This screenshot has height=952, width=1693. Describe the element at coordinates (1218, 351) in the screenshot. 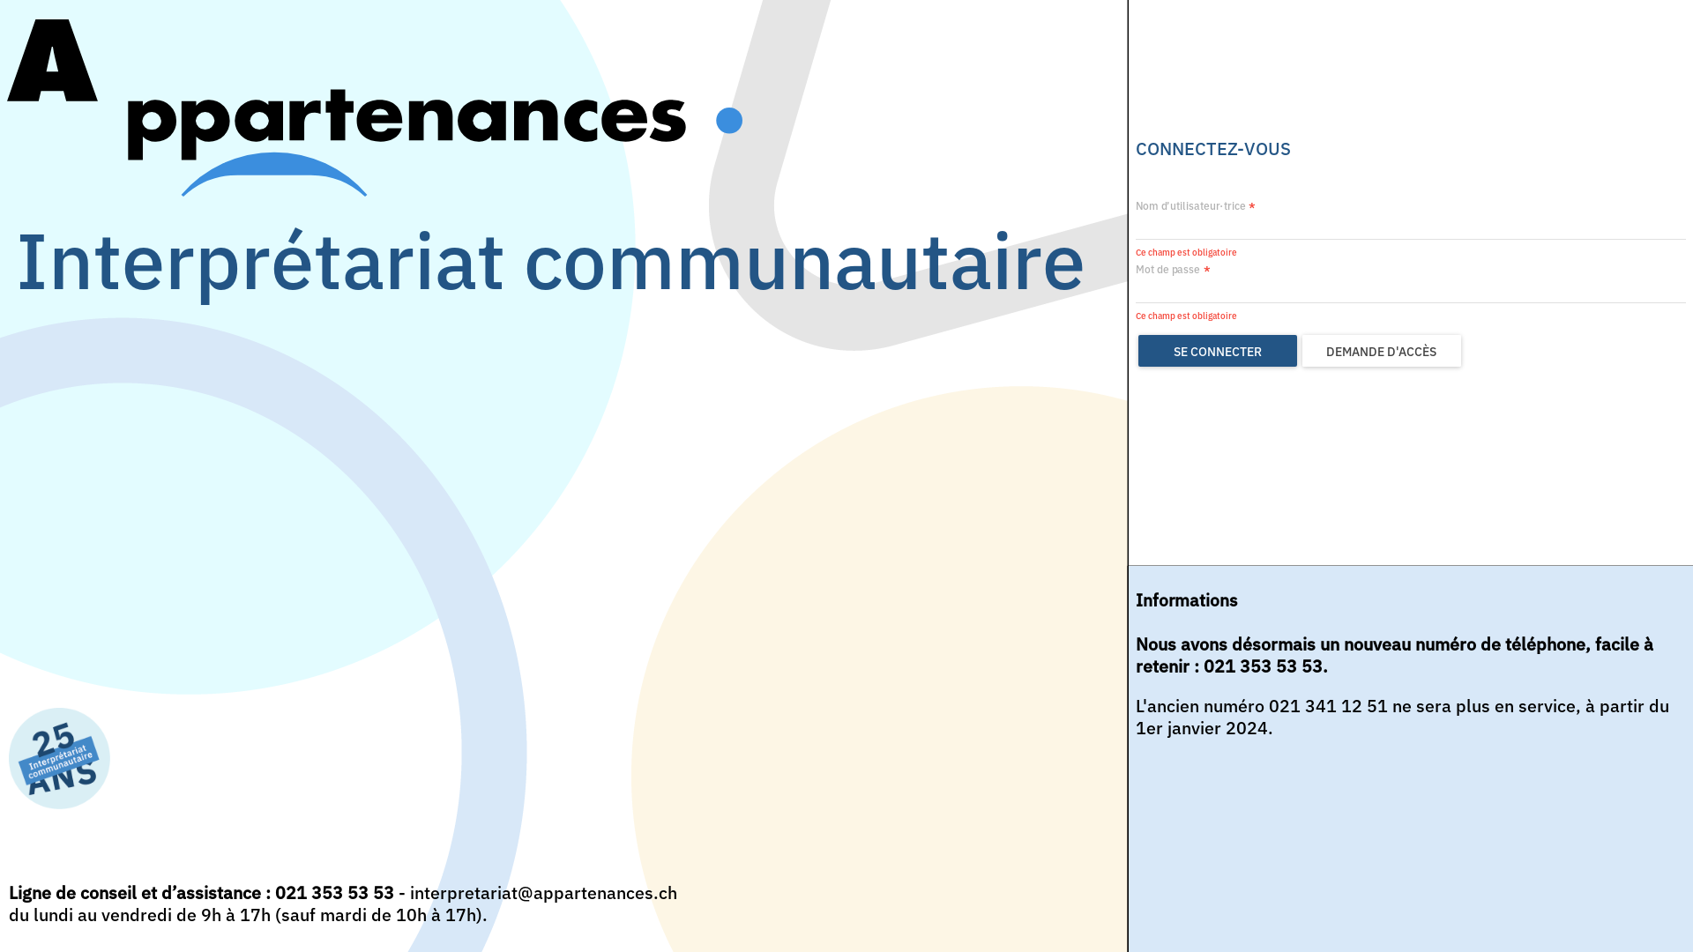

I see `SE CONNECTER` at that location.